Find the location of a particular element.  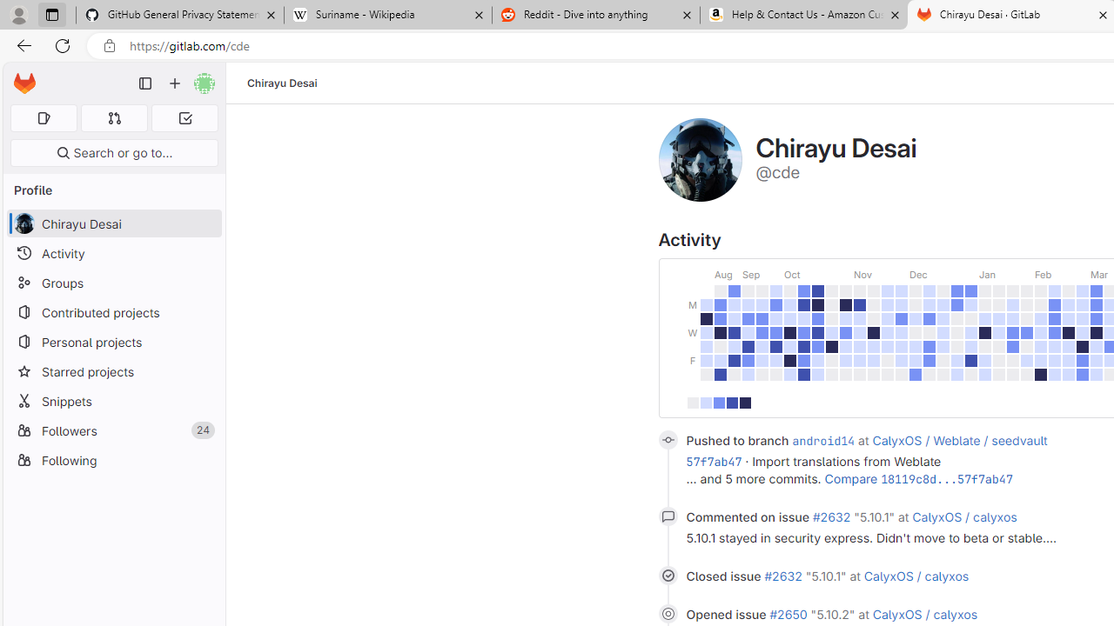

Homepage is located at coordinates (24, 83).